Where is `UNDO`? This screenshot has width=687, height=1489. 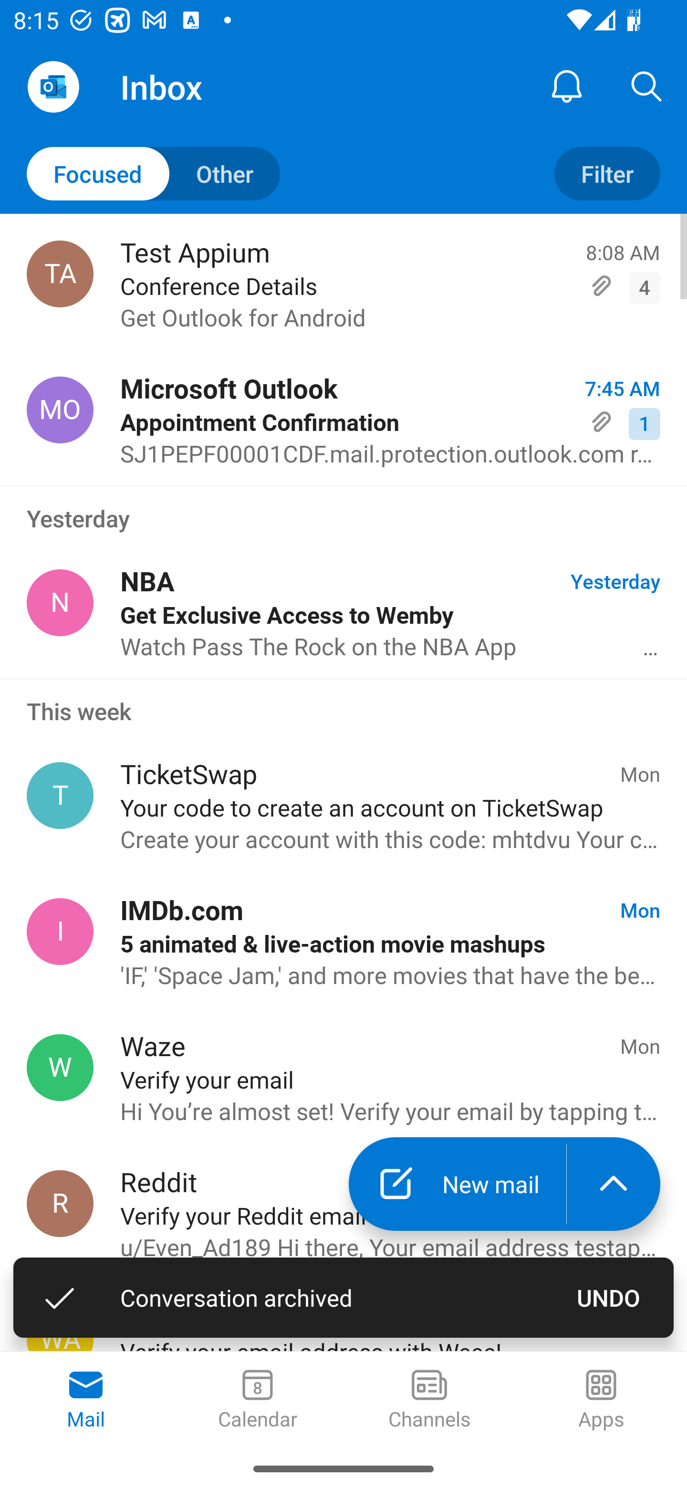
UNDO is located at coordinates (609, 1297).